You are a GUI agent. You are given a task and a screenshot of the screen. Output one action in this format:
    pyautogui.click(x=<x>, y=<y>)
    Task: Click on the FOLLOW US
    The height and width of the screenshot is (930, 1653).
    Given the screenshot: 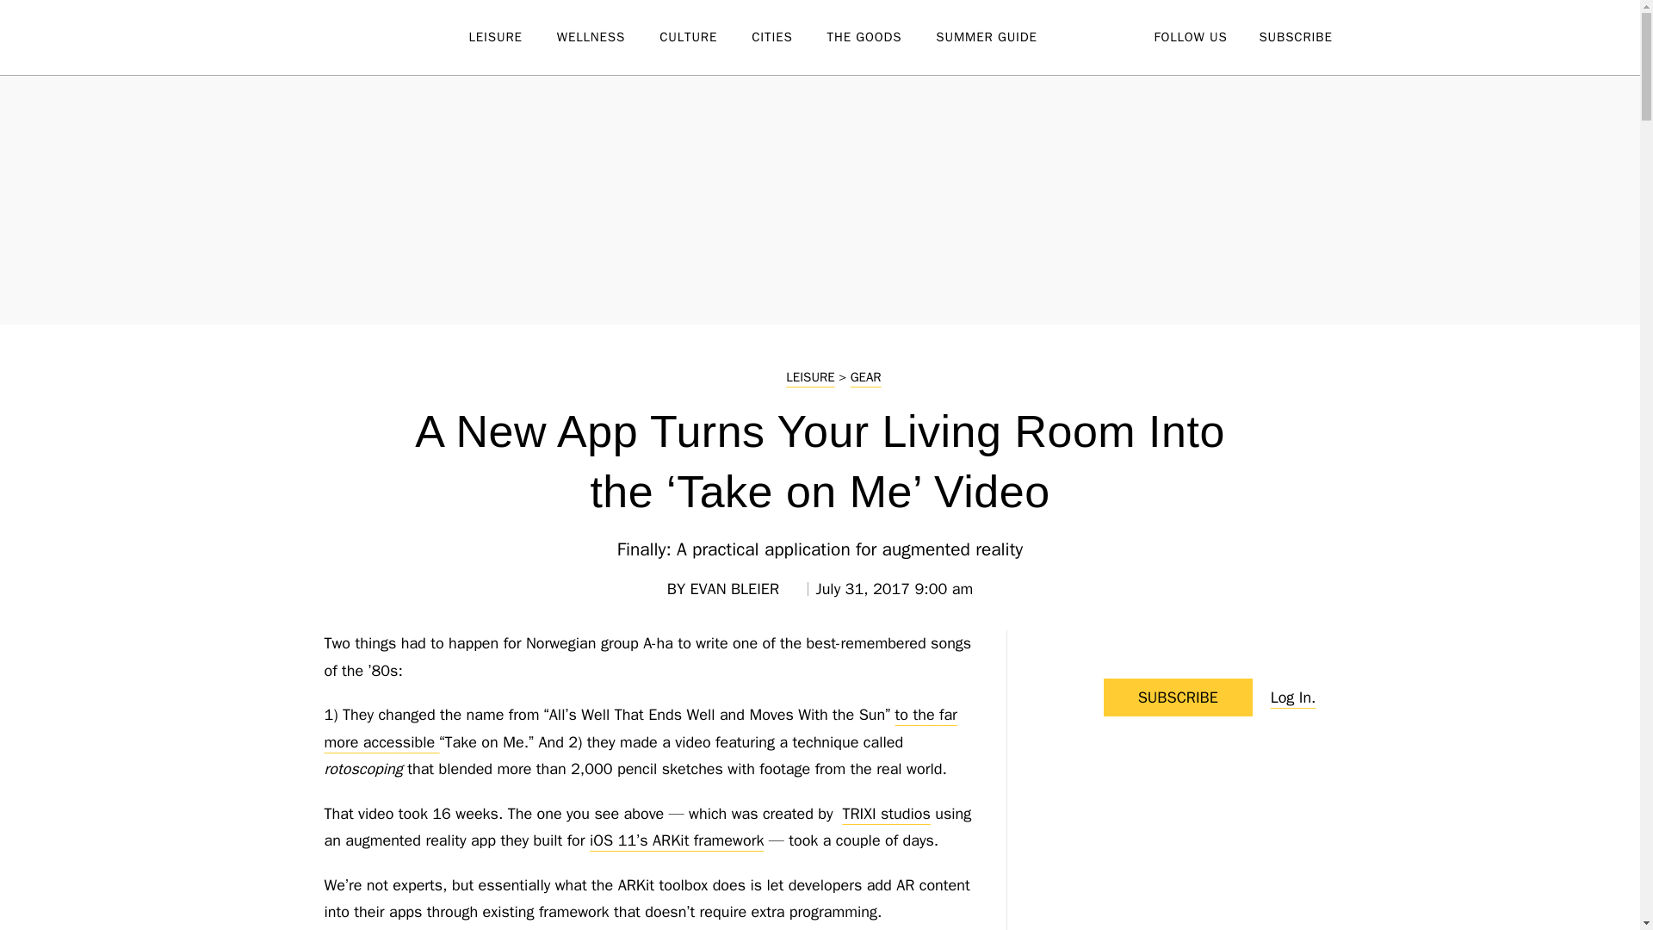 What is the action you would take?
    pyautogui.click(x=1190, y=36)
    